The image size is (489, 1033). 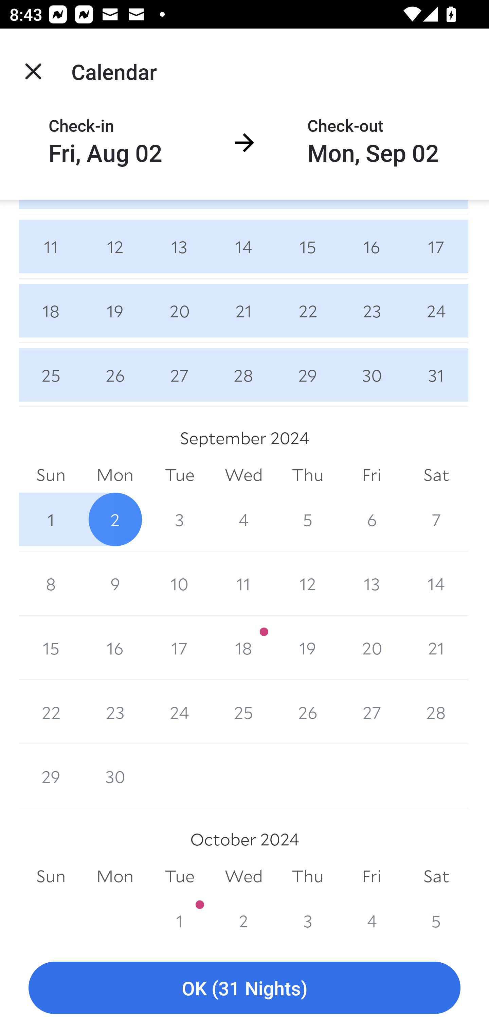 I want to click on 5 5 September 2024, so click(x=308, y=519).